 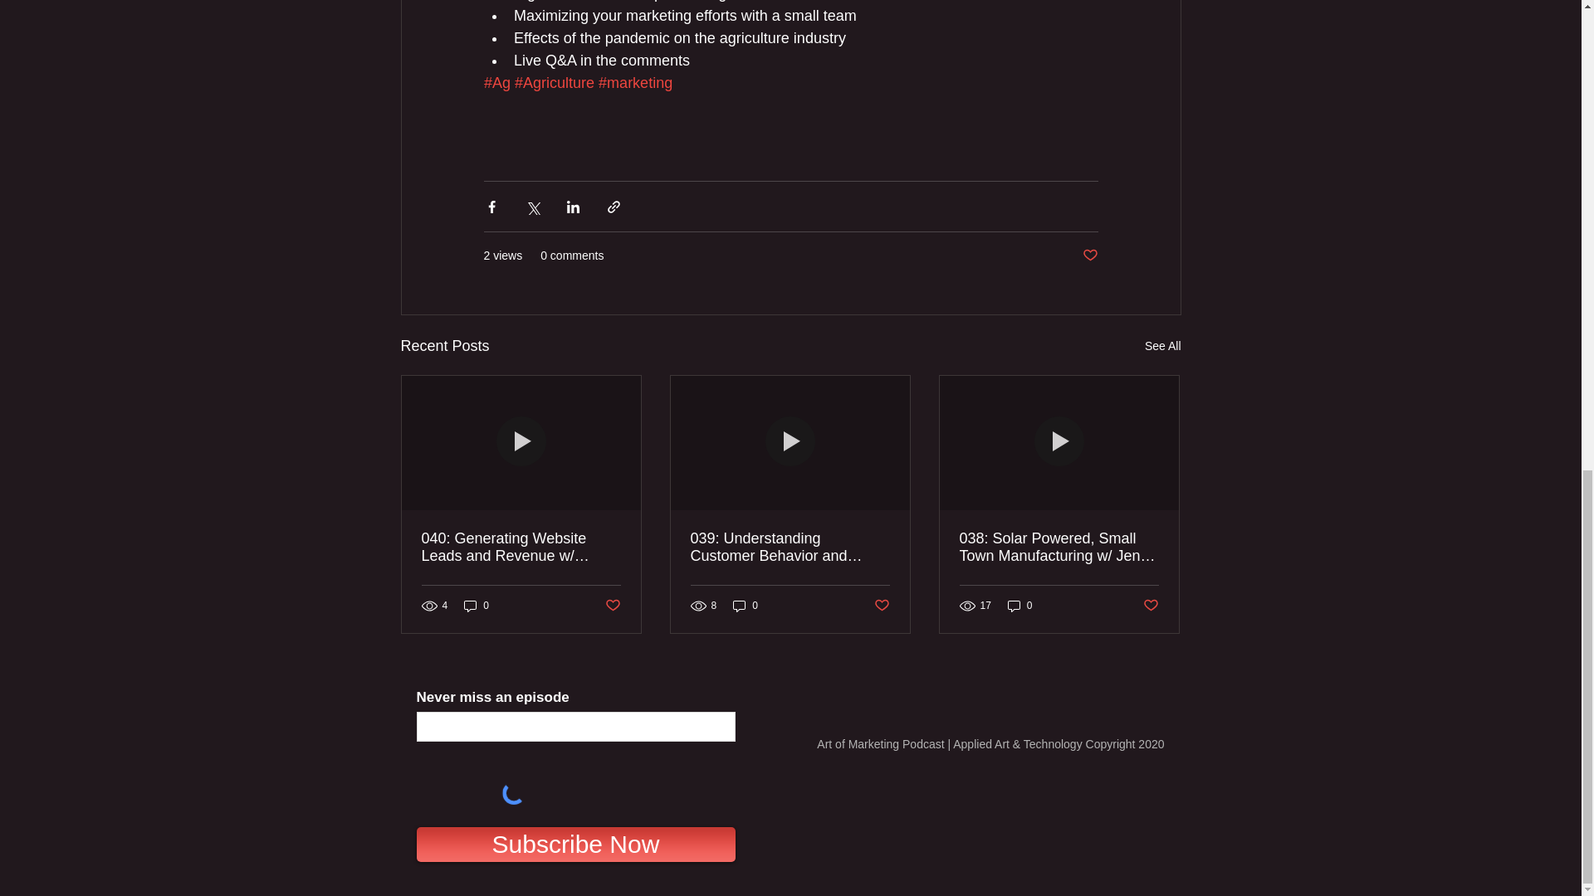 What do you see at coordinates (1151, 606) in the screenshot?
I see `Post not marked as liked` at bounding box center [1151, 606].